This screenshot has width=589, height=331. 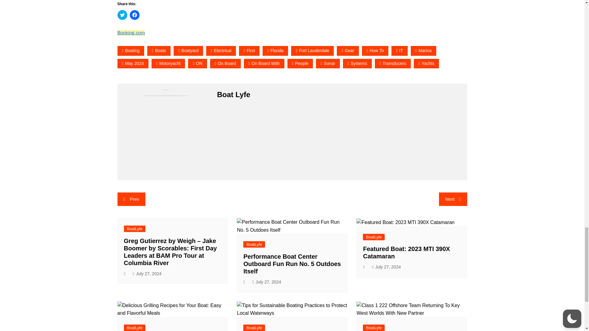 What do you see at coordinates (275, 51) in the screenshot?
I see `Florida` at bounding box center [275, 51].